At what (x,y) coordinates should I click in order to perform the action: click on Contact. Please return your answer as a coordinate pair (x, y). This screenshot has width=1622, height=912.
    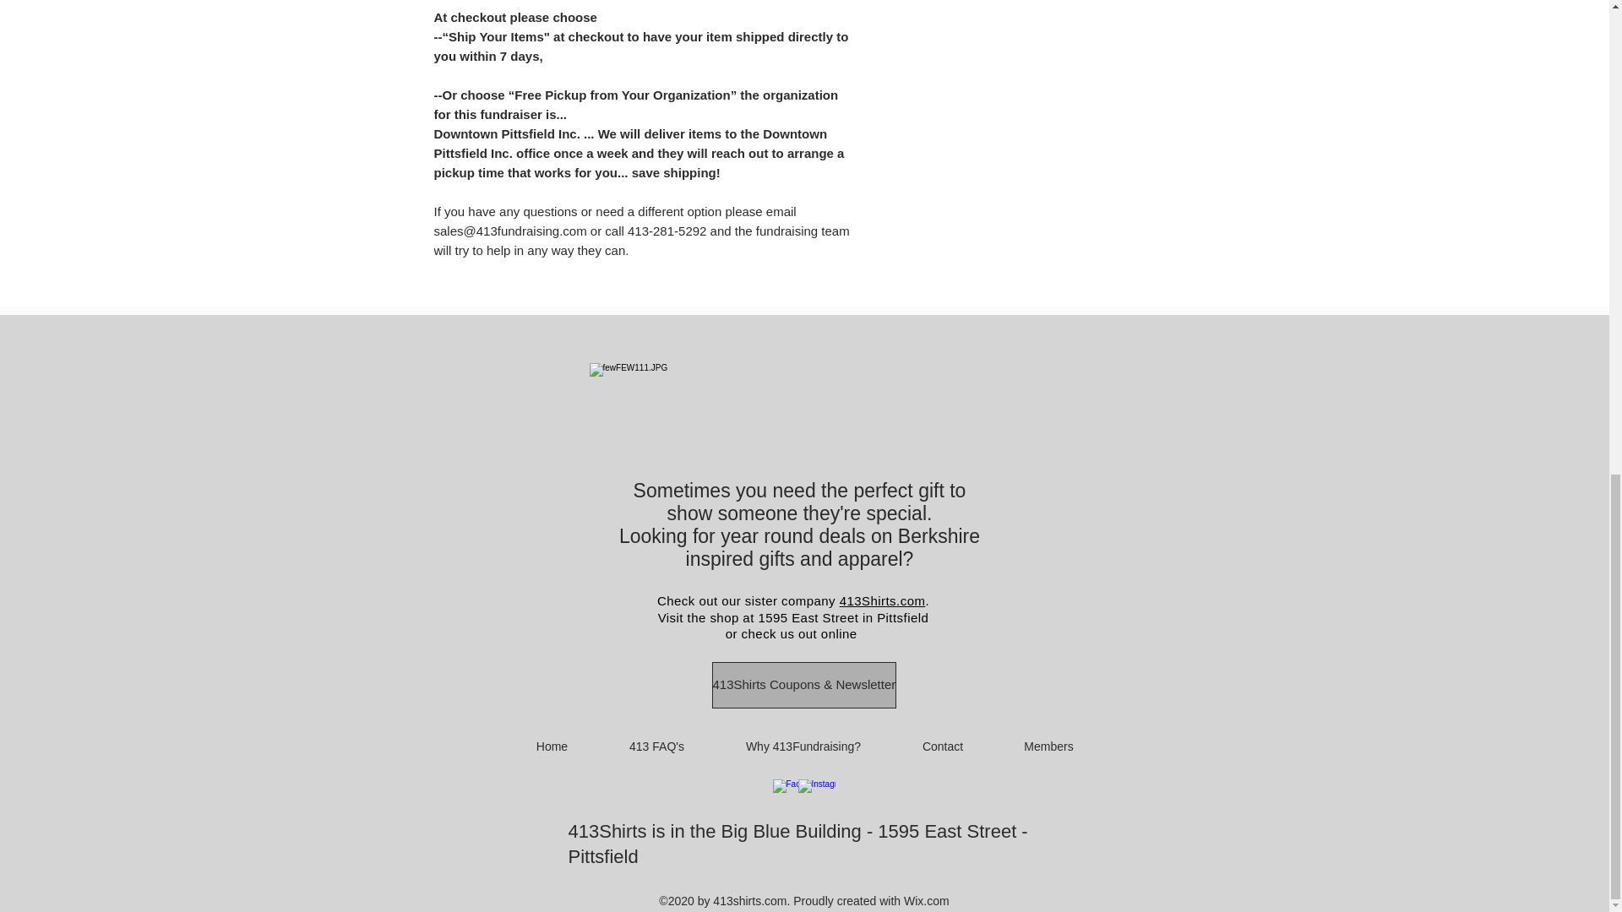
    Looking at the image, I should click on (943, 746).